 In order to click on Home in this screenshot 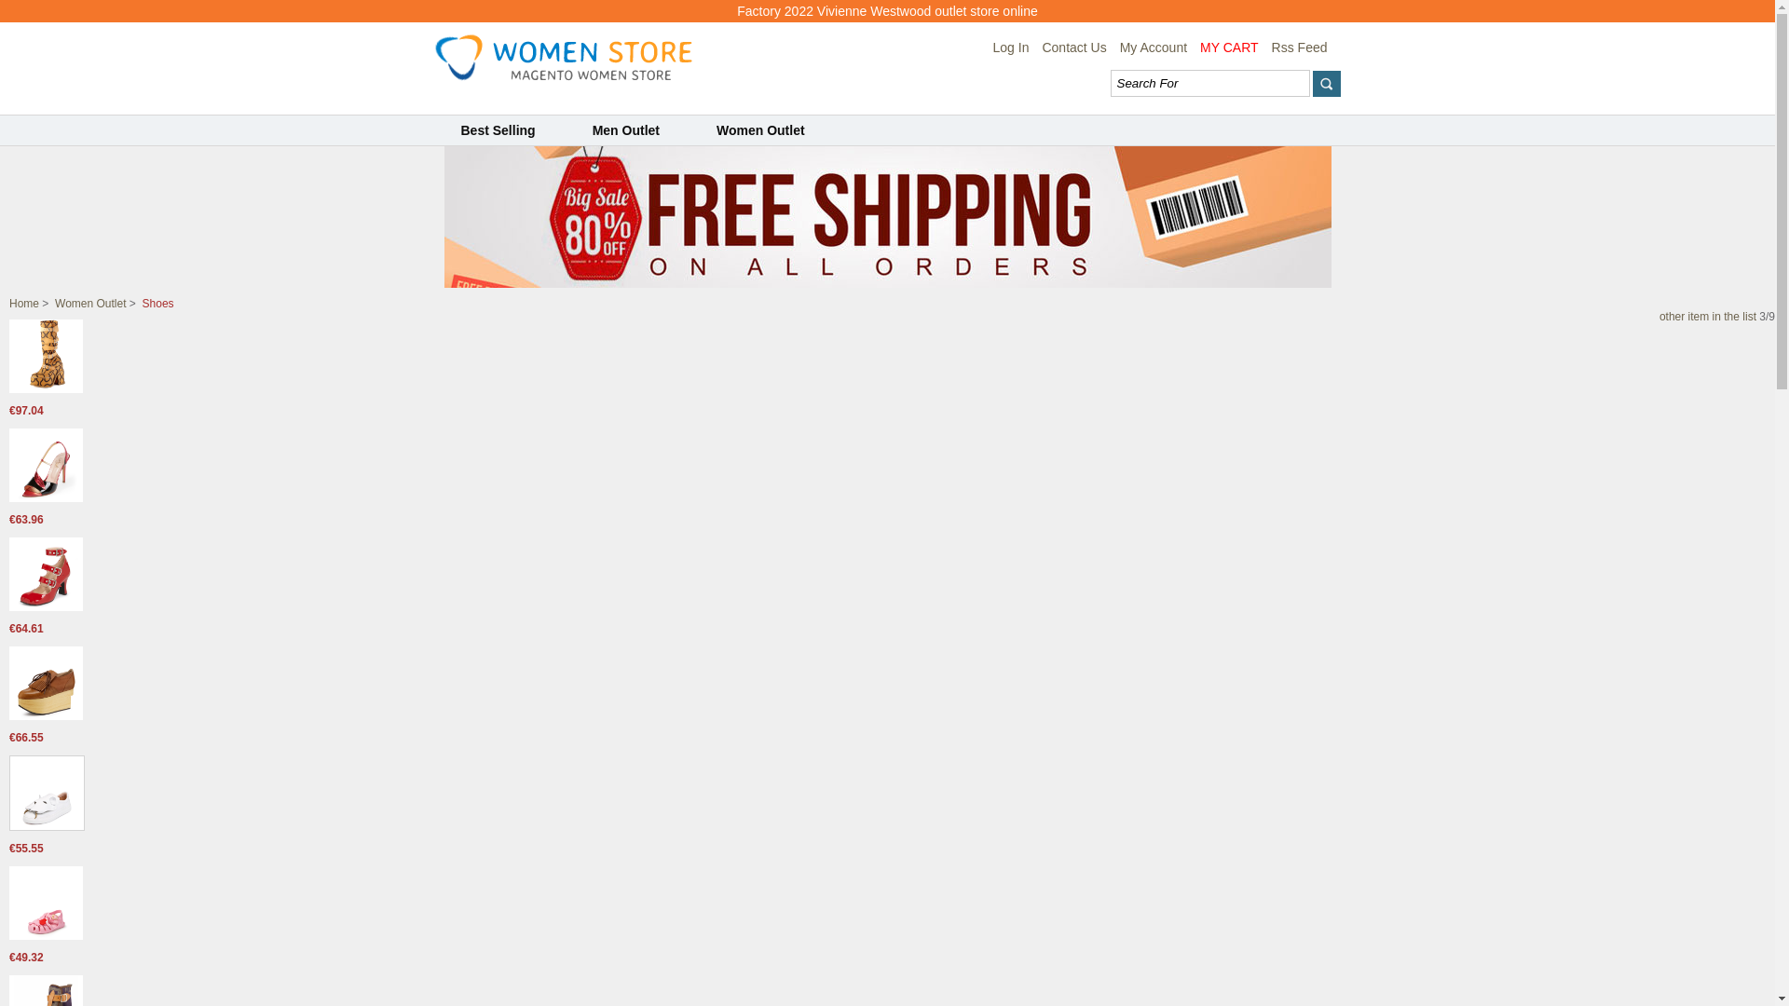, I will do `click(24, 304)`.